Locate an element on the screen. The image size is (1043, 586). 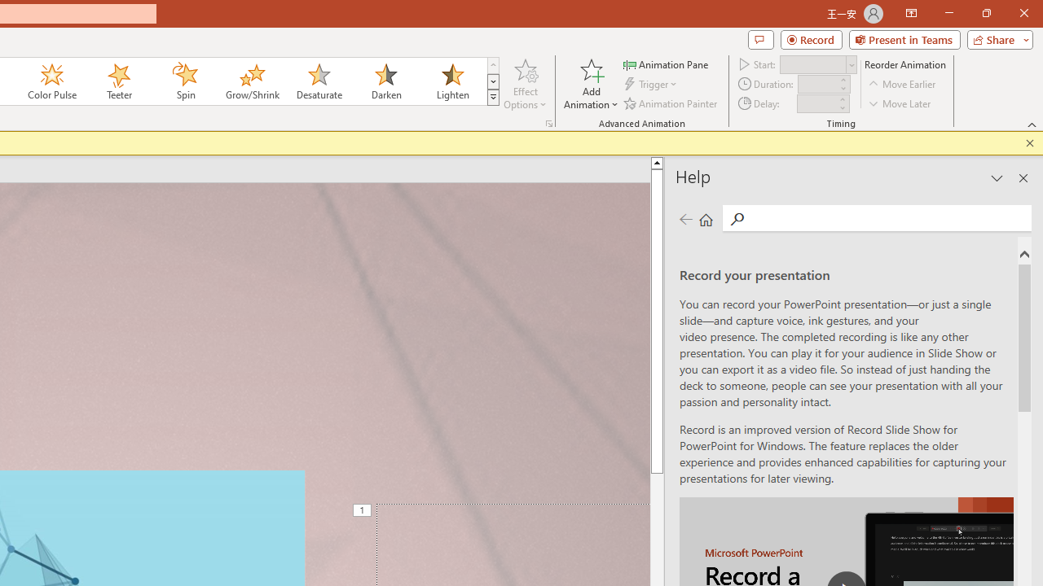
More Options... is located at coordinates (549, 124).